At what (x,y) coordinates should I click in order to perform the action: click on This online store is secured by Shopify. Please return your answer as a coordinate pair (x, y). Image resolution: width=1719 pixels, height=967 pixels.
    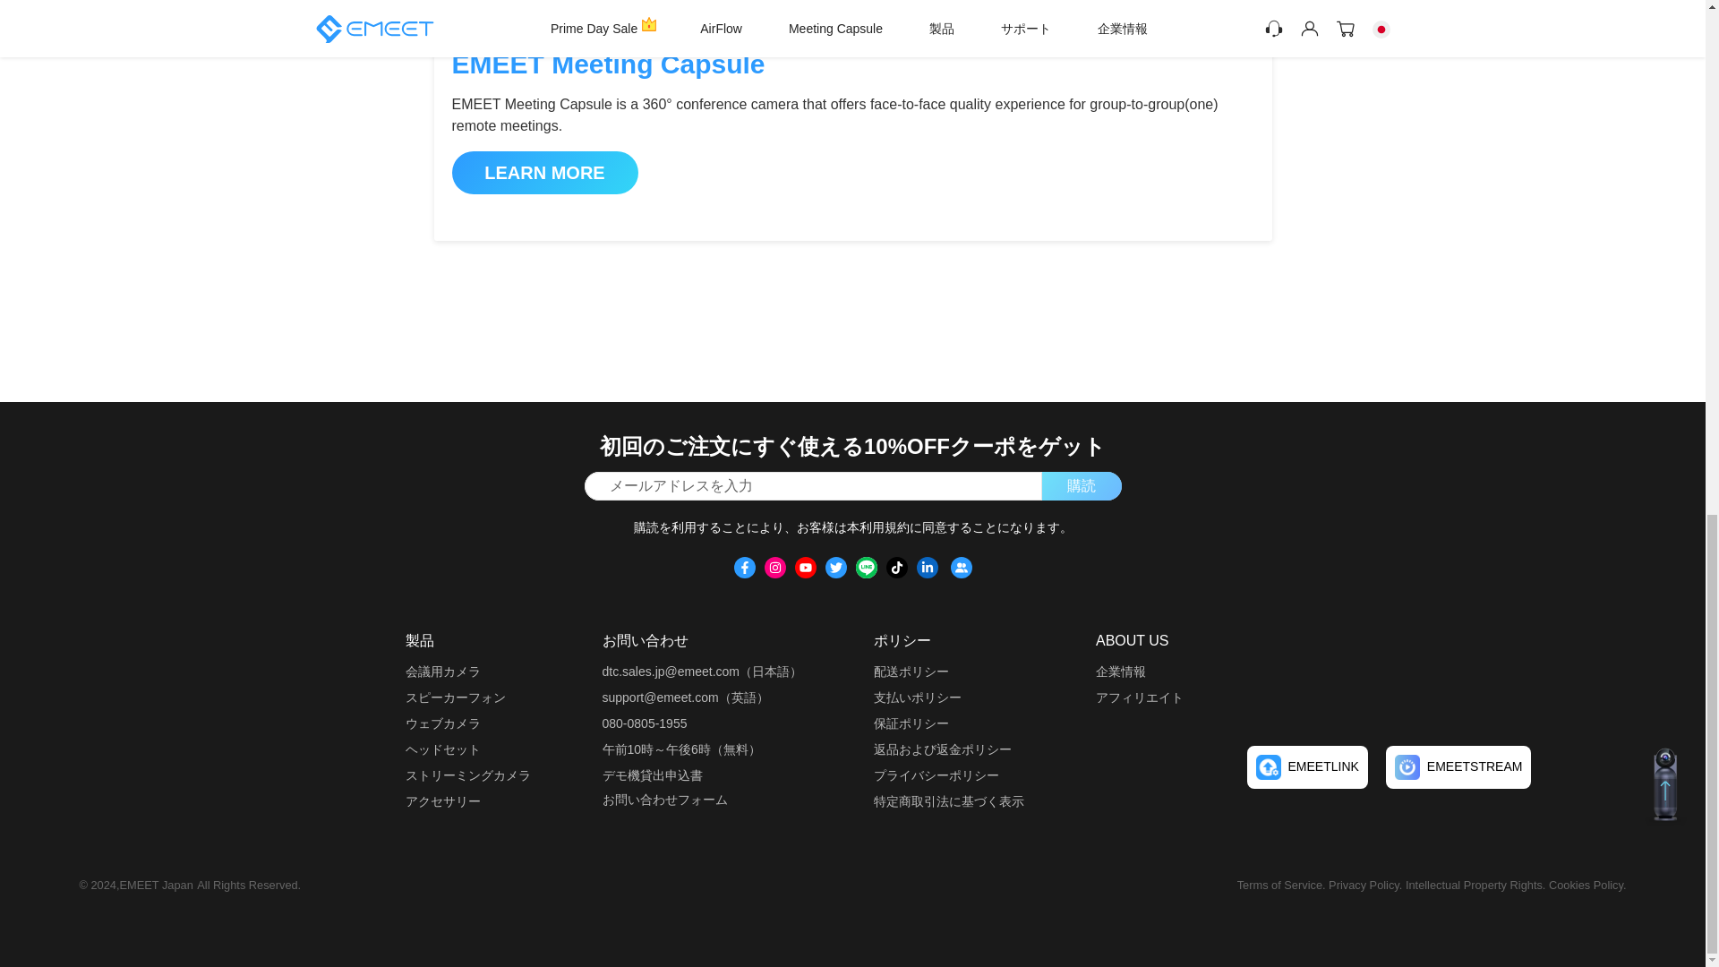
    Looking at the image, I should click on (1313, 679).